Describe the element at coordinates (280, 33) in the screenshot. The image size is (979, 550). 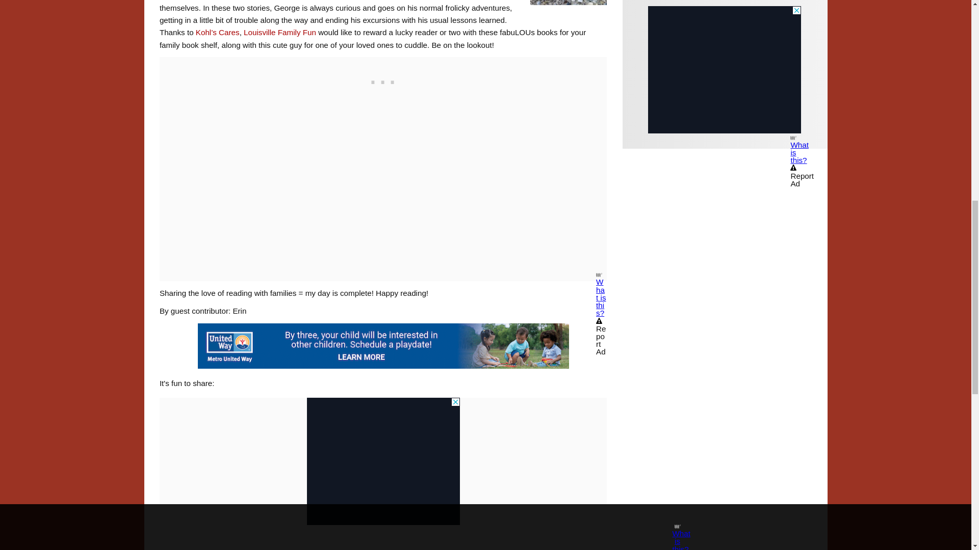
I see `Louisville Family Fun` at that location.